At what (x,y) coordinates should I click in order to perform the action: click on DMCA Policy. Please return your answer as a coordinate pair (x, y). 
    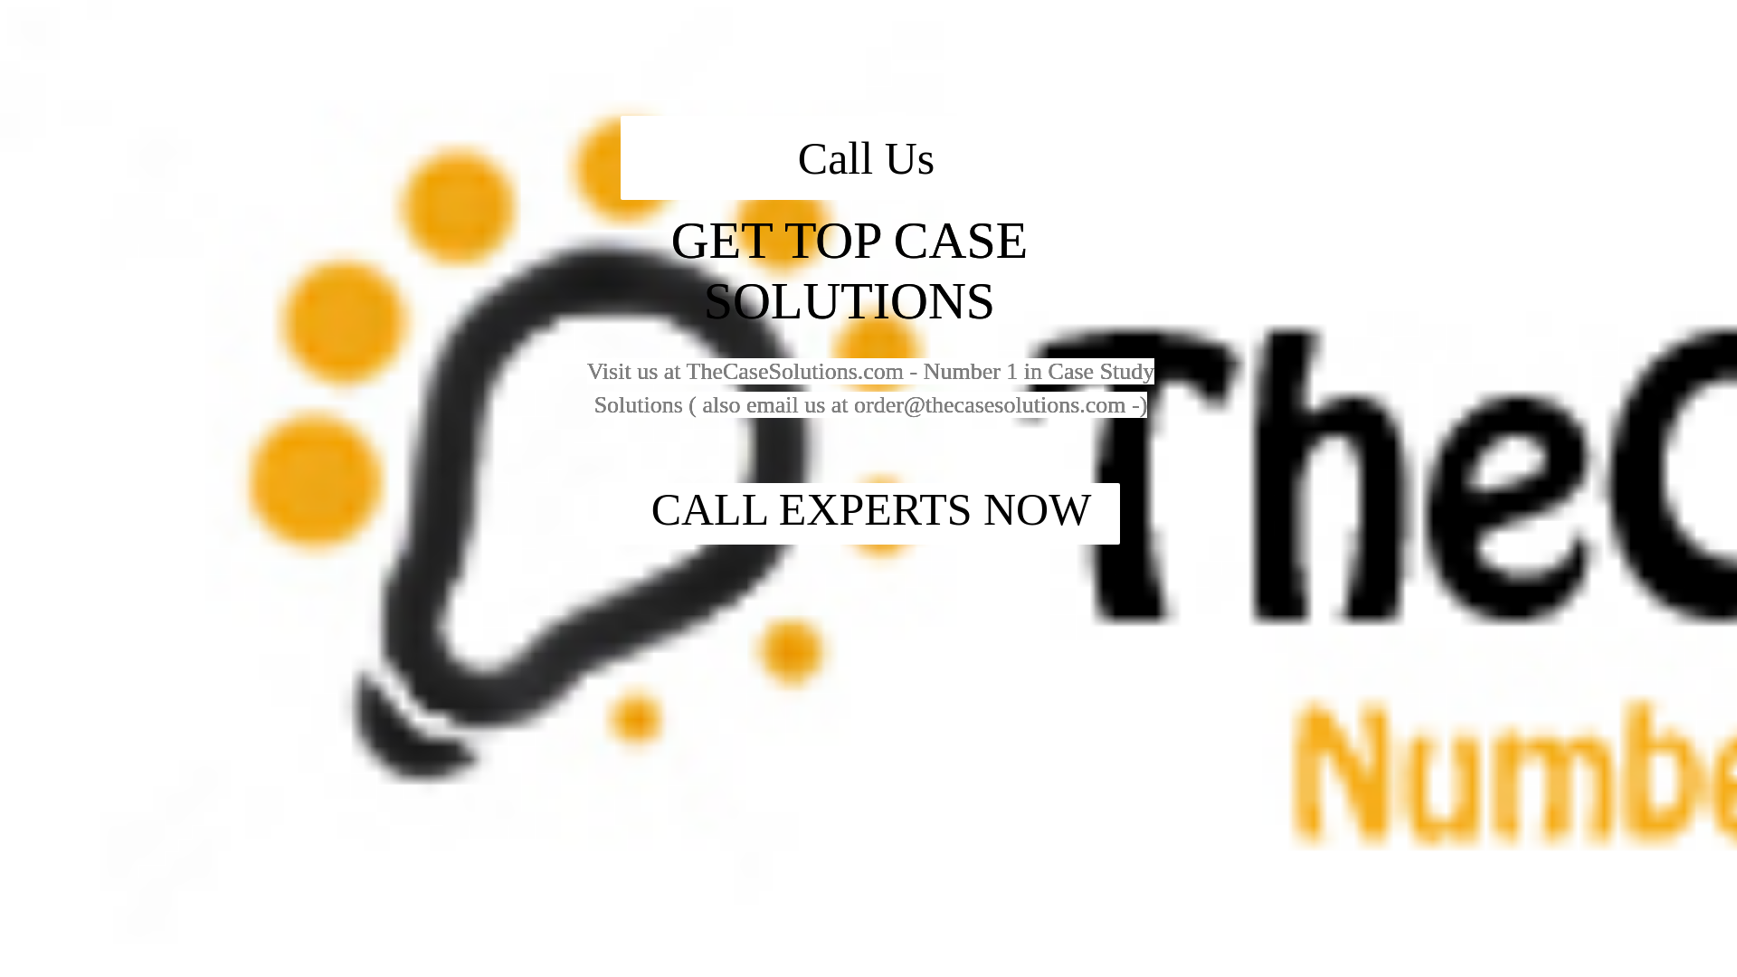
    Looking at the image, I should click on (1189, 337).